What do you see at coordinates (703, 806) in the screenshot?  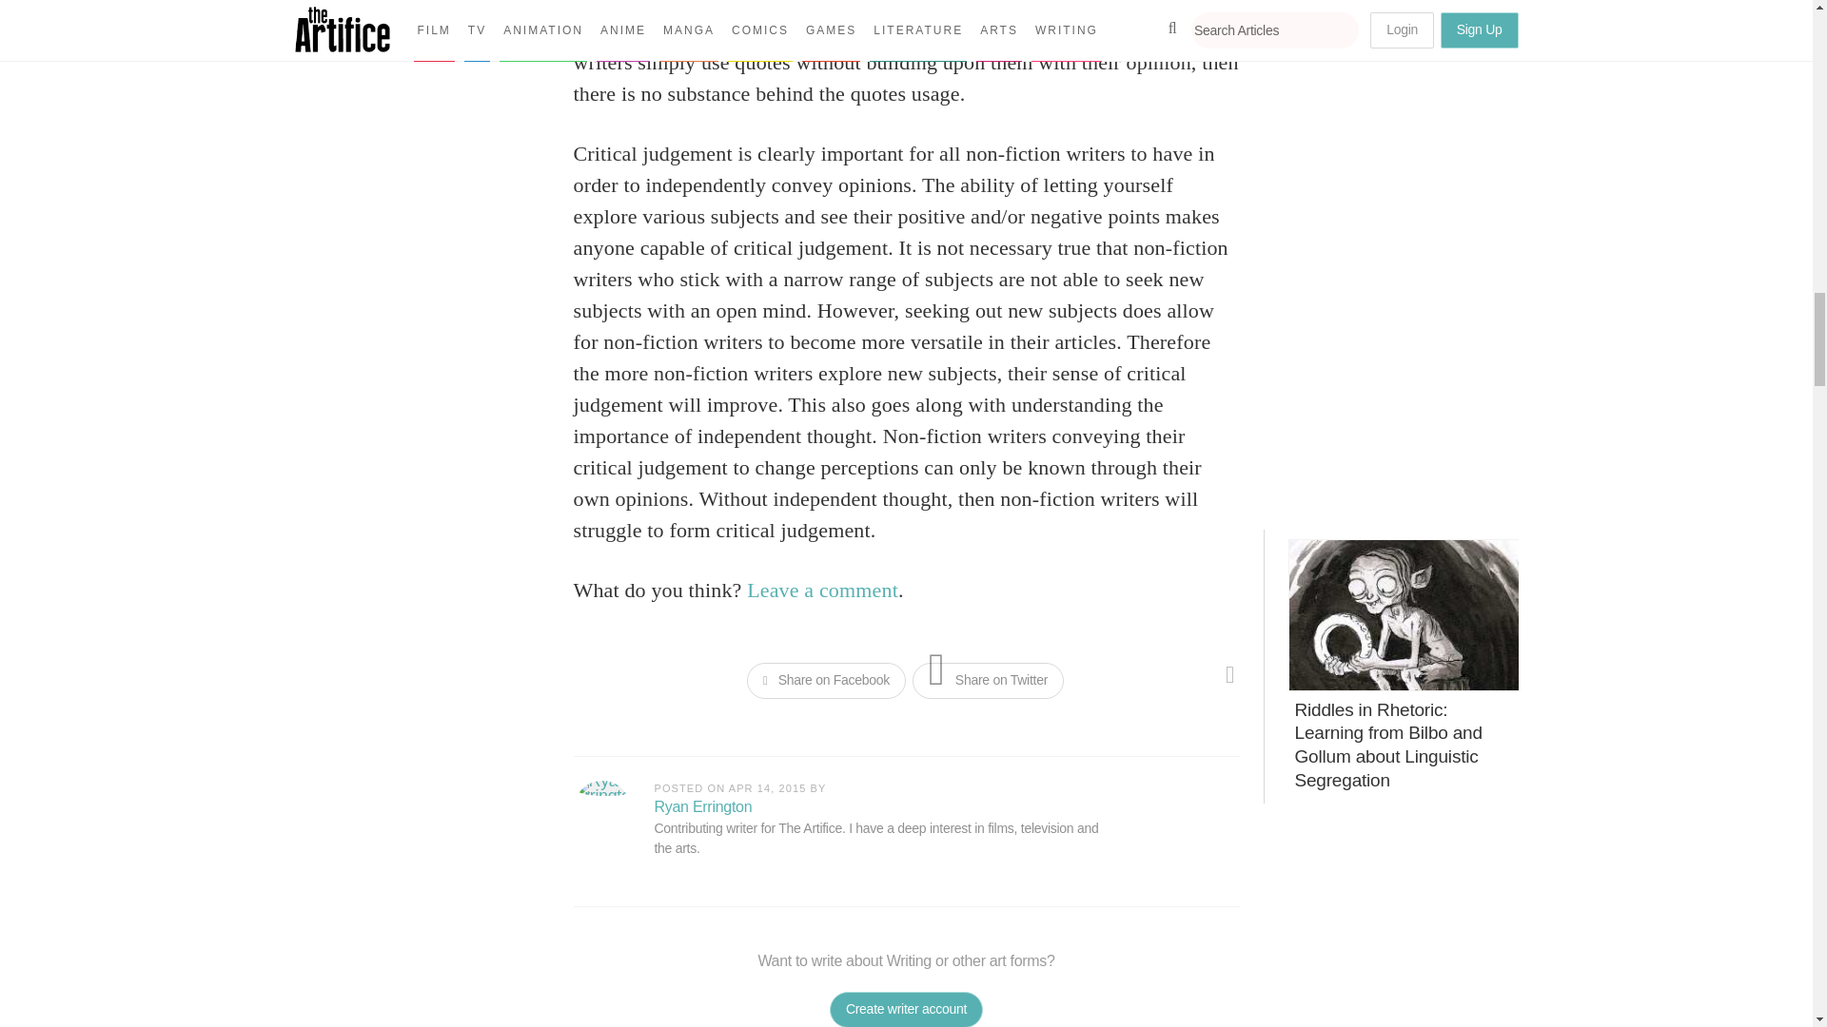 I see `Profile of Ryan Errington` at bounding box center [703, 806].